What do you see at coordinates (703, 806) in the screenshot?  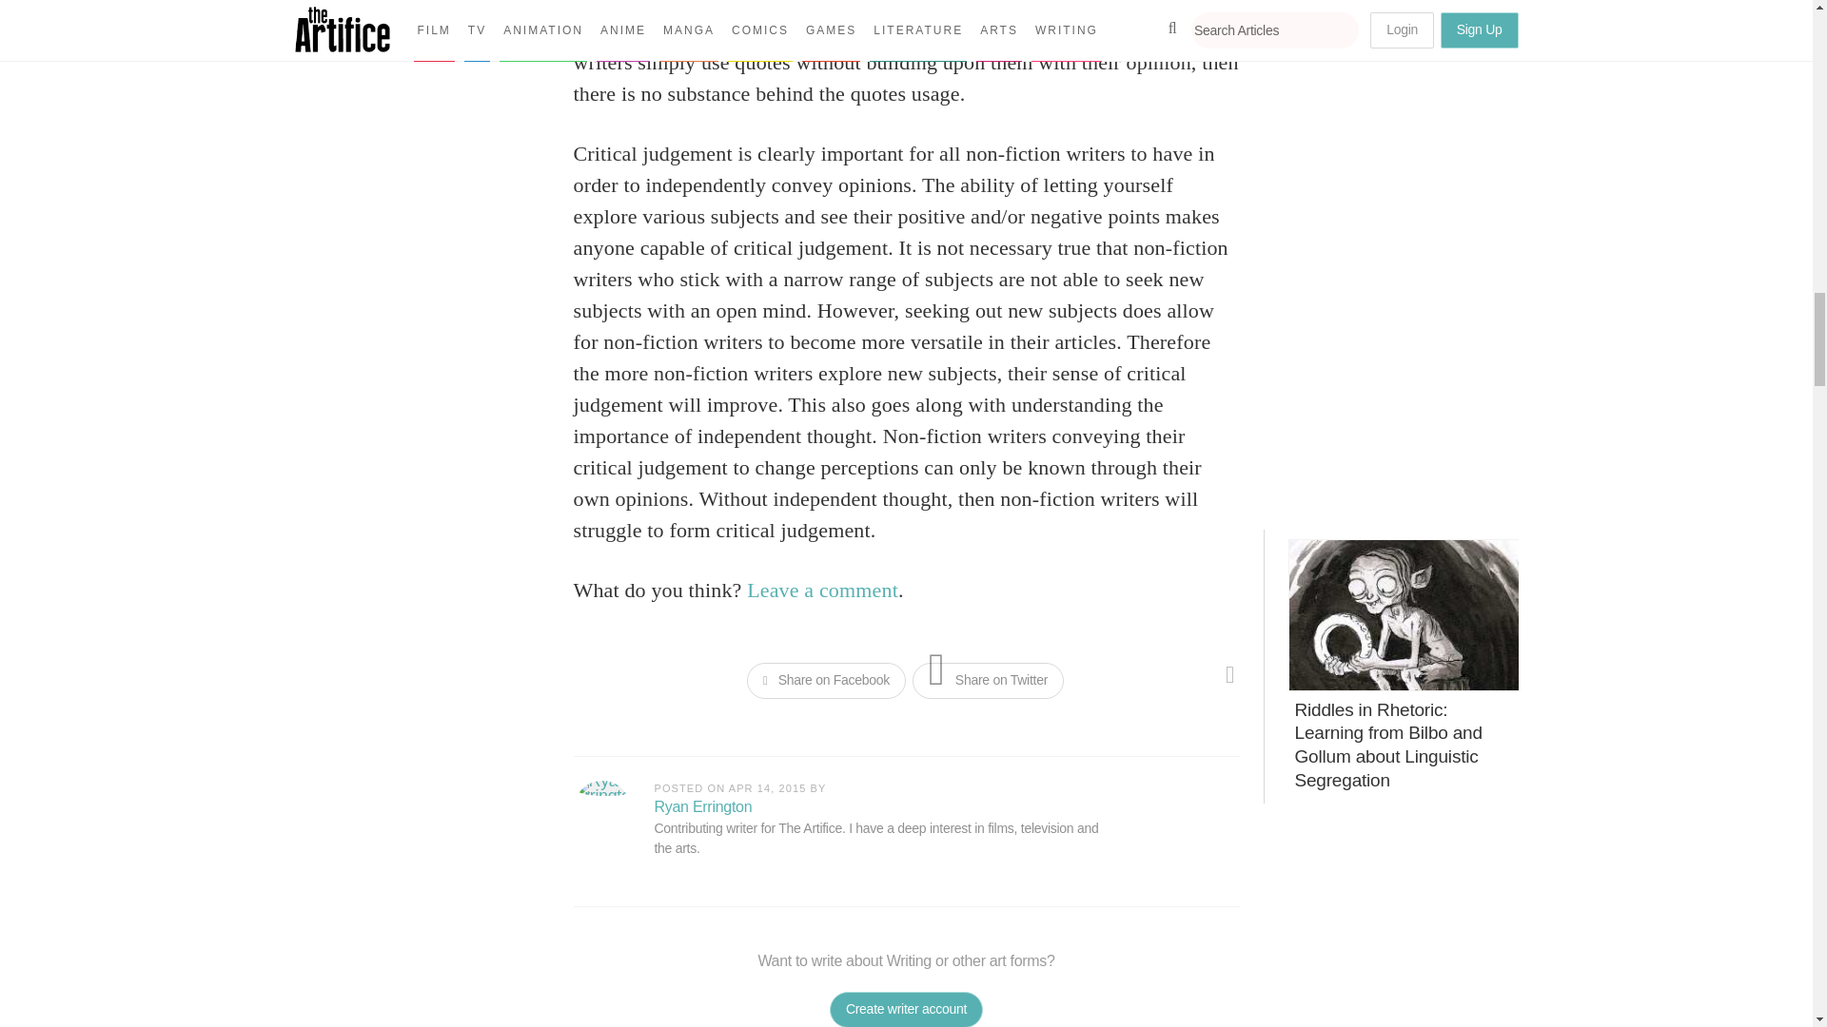 I see `Profile of Ryan Errington` at bounding box center [703, 806].